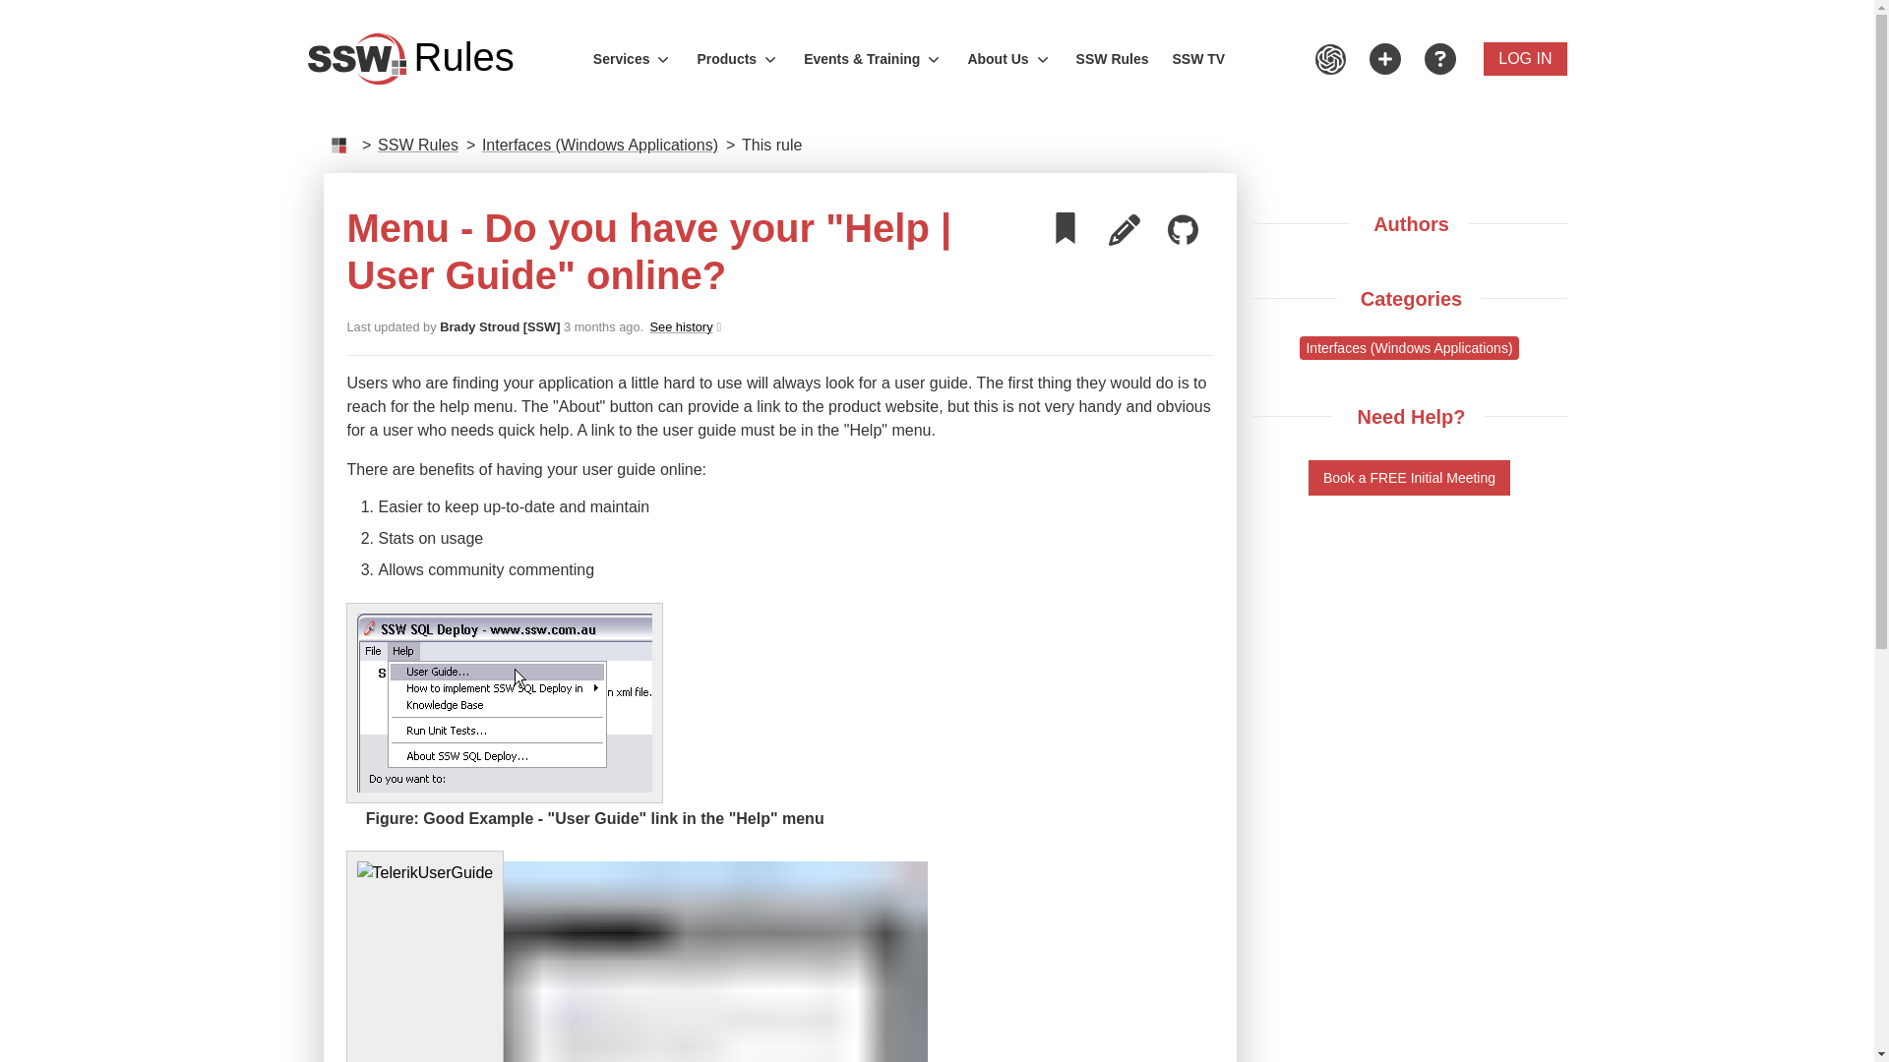 This screenshot has height=1062, width=1889. I want to click on See history, so click(1198, 59).